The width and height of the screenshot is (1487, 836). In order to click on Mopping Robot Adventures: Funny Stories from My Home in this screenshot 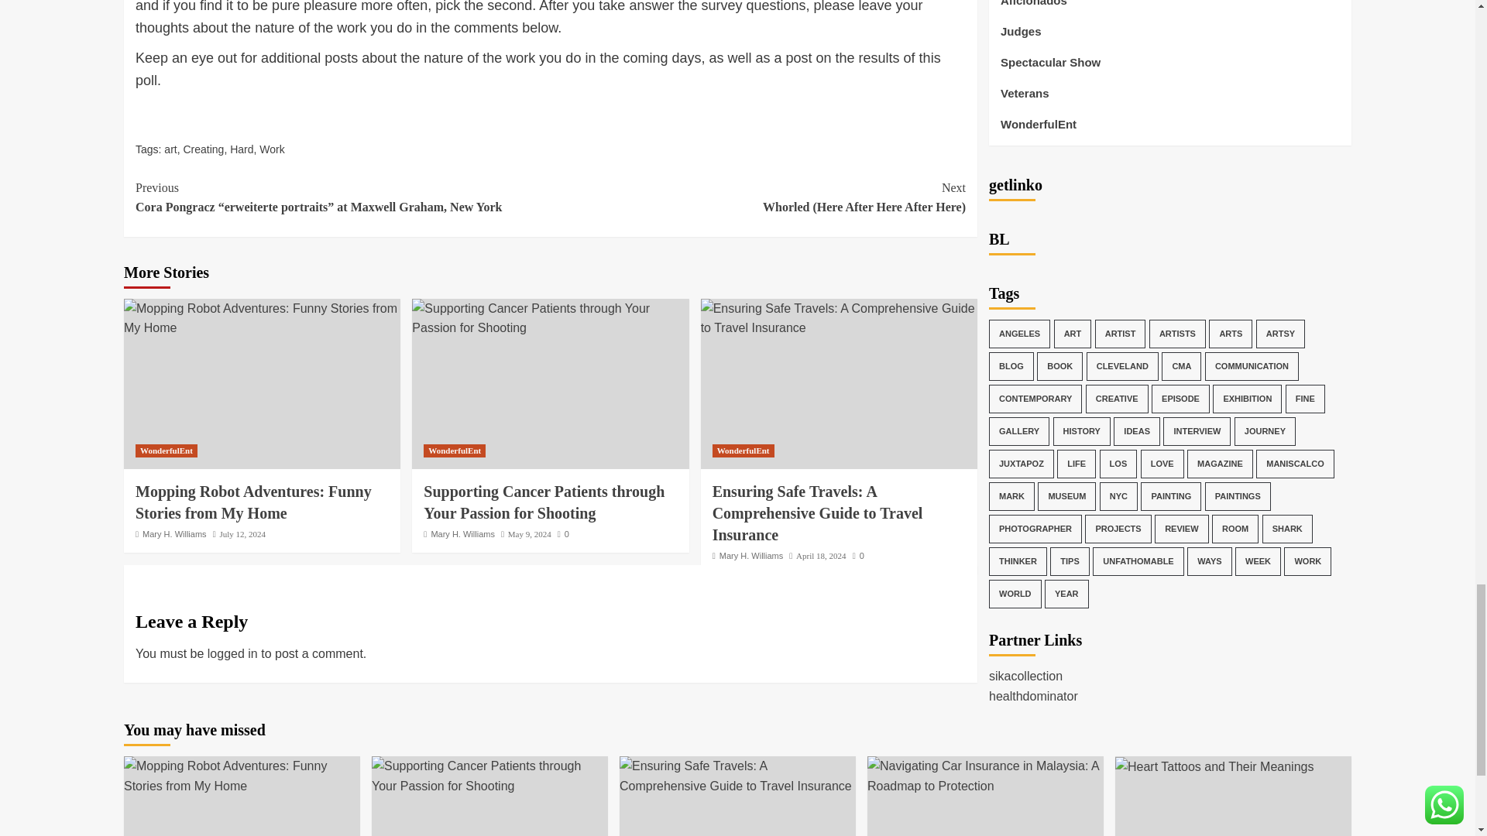, I will do `click(262, 318)`.